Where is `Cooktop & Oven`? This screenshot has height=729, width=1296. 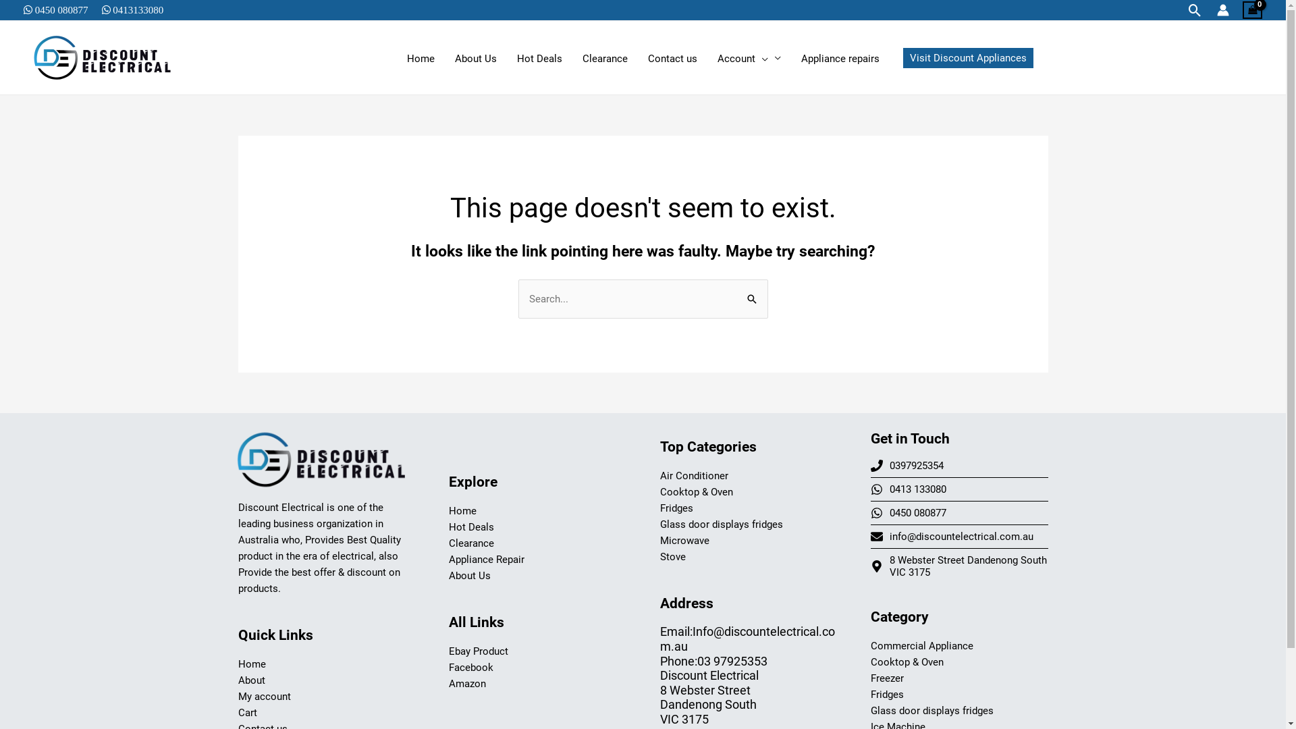 Cooktop & Oven is located at coordinates (697, 492).